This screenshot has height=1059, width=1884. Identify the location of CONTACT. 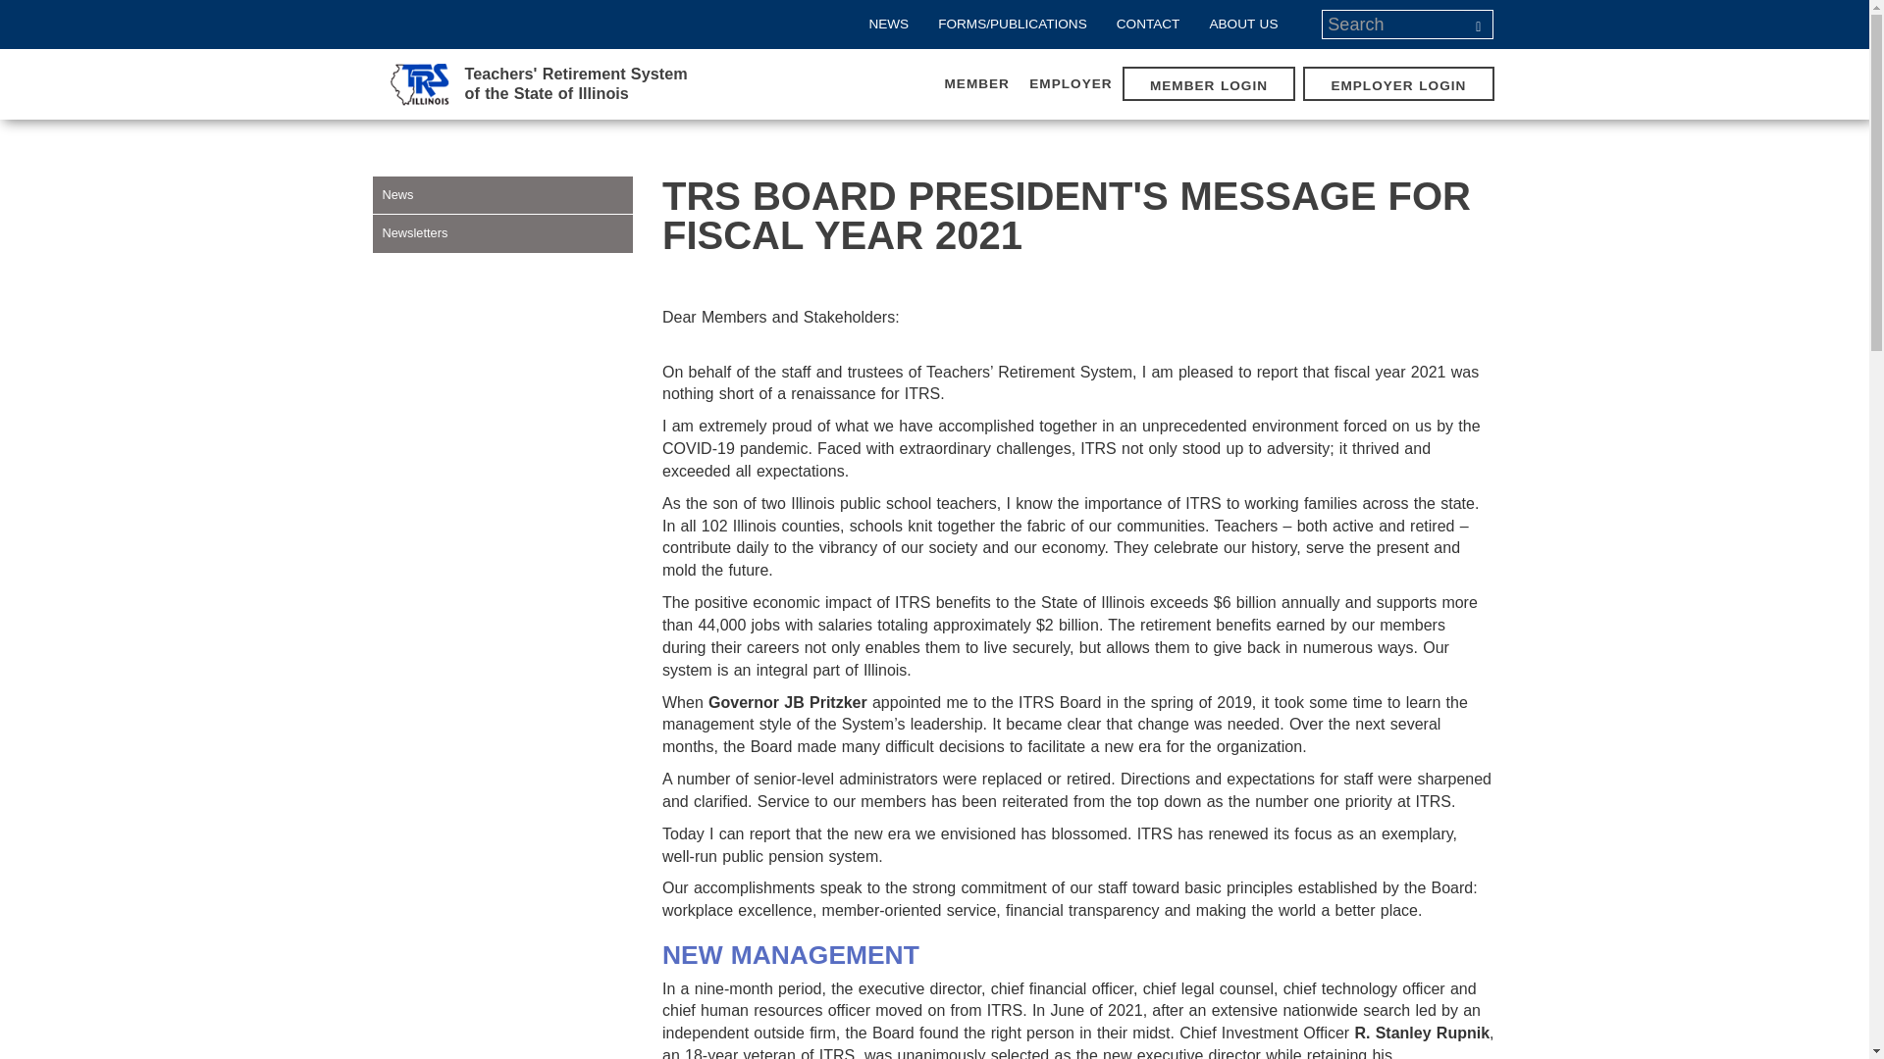
(538, 82).